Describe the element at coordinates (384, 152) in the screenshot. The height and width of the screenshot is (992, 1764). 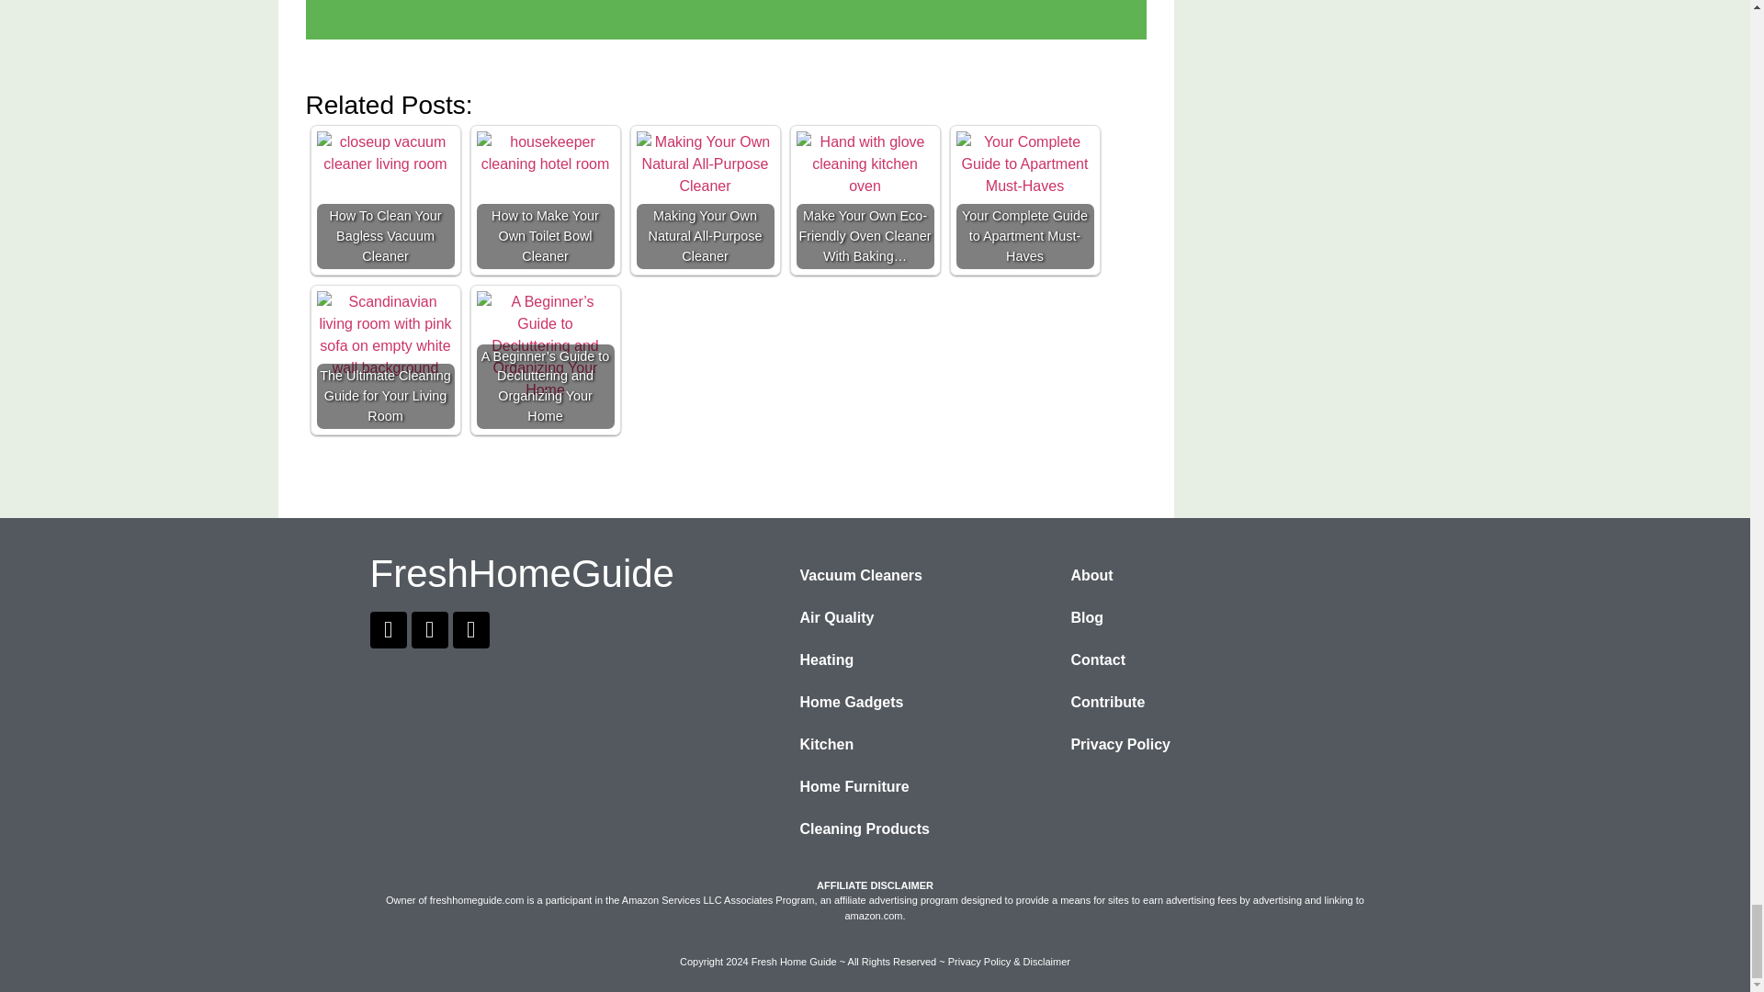
I see `How To Clean Your Bagless Vacuum Cleaner` at that location.